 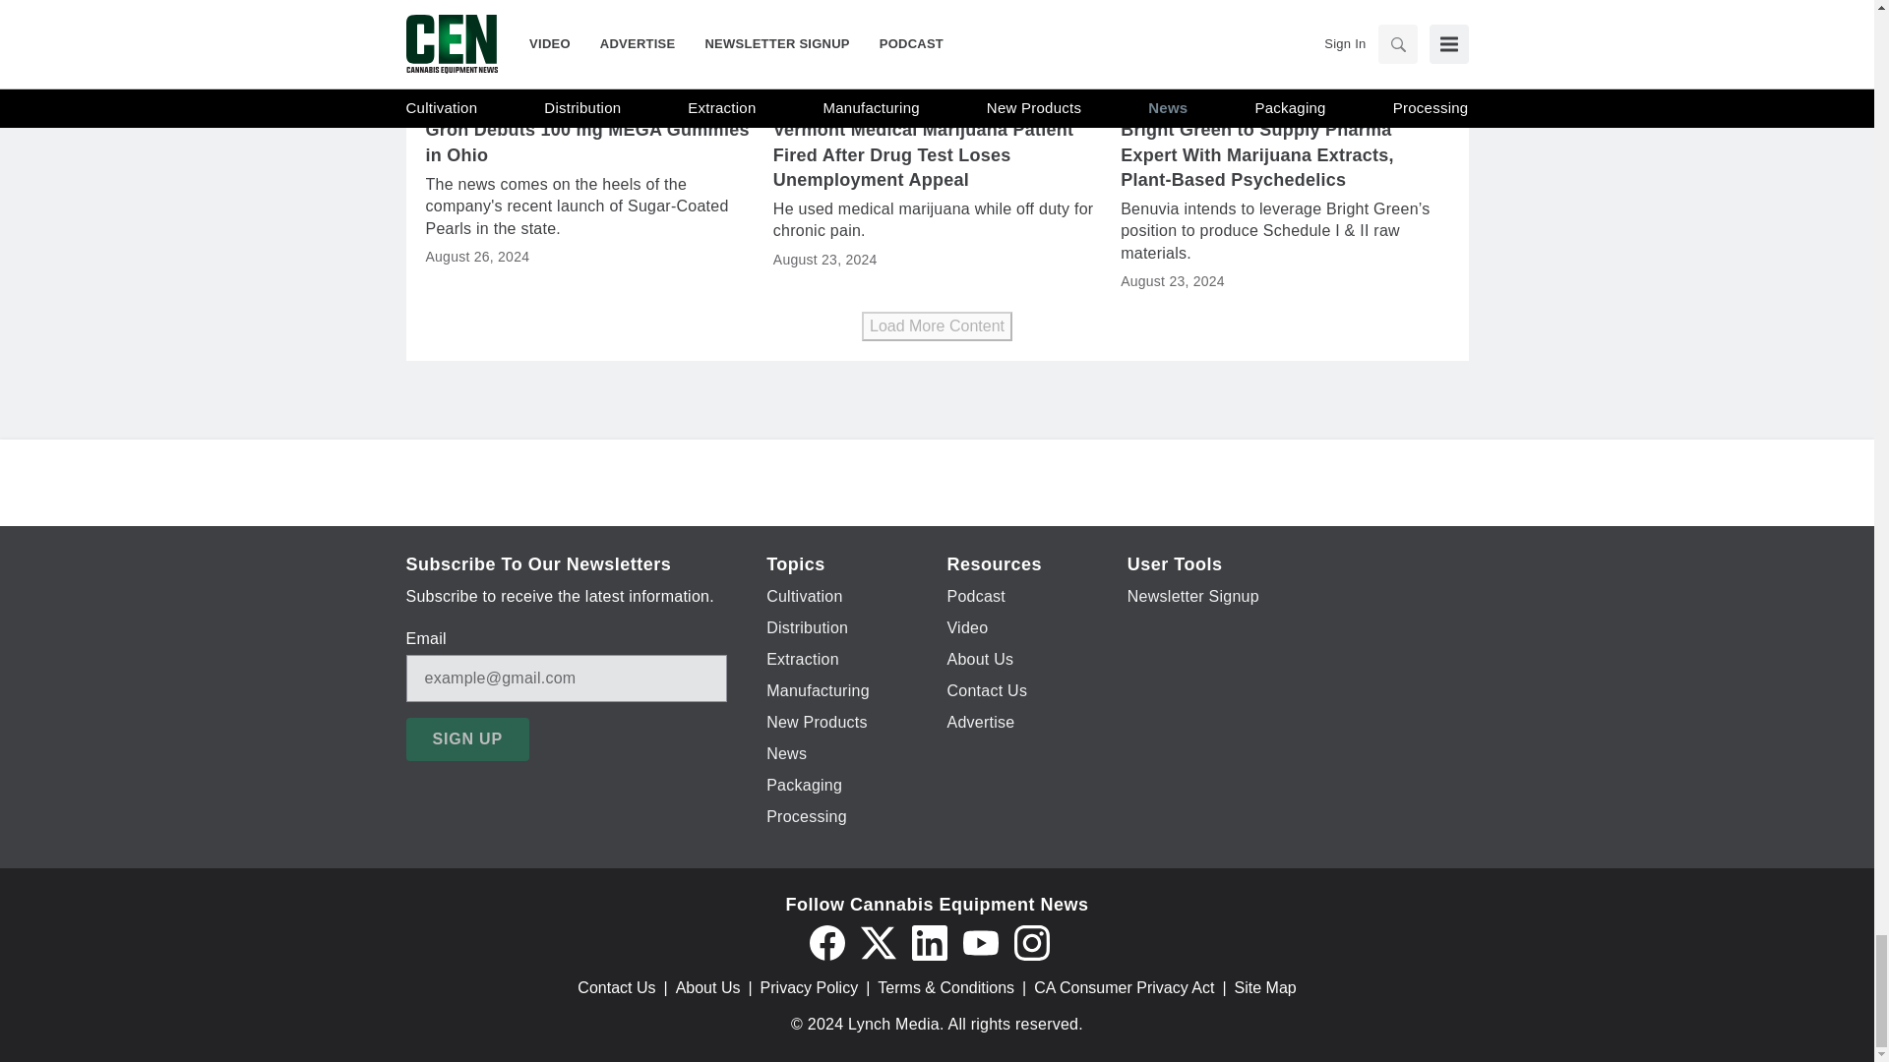 I want to click on Instagram icon, so click(x=1030, y=942).